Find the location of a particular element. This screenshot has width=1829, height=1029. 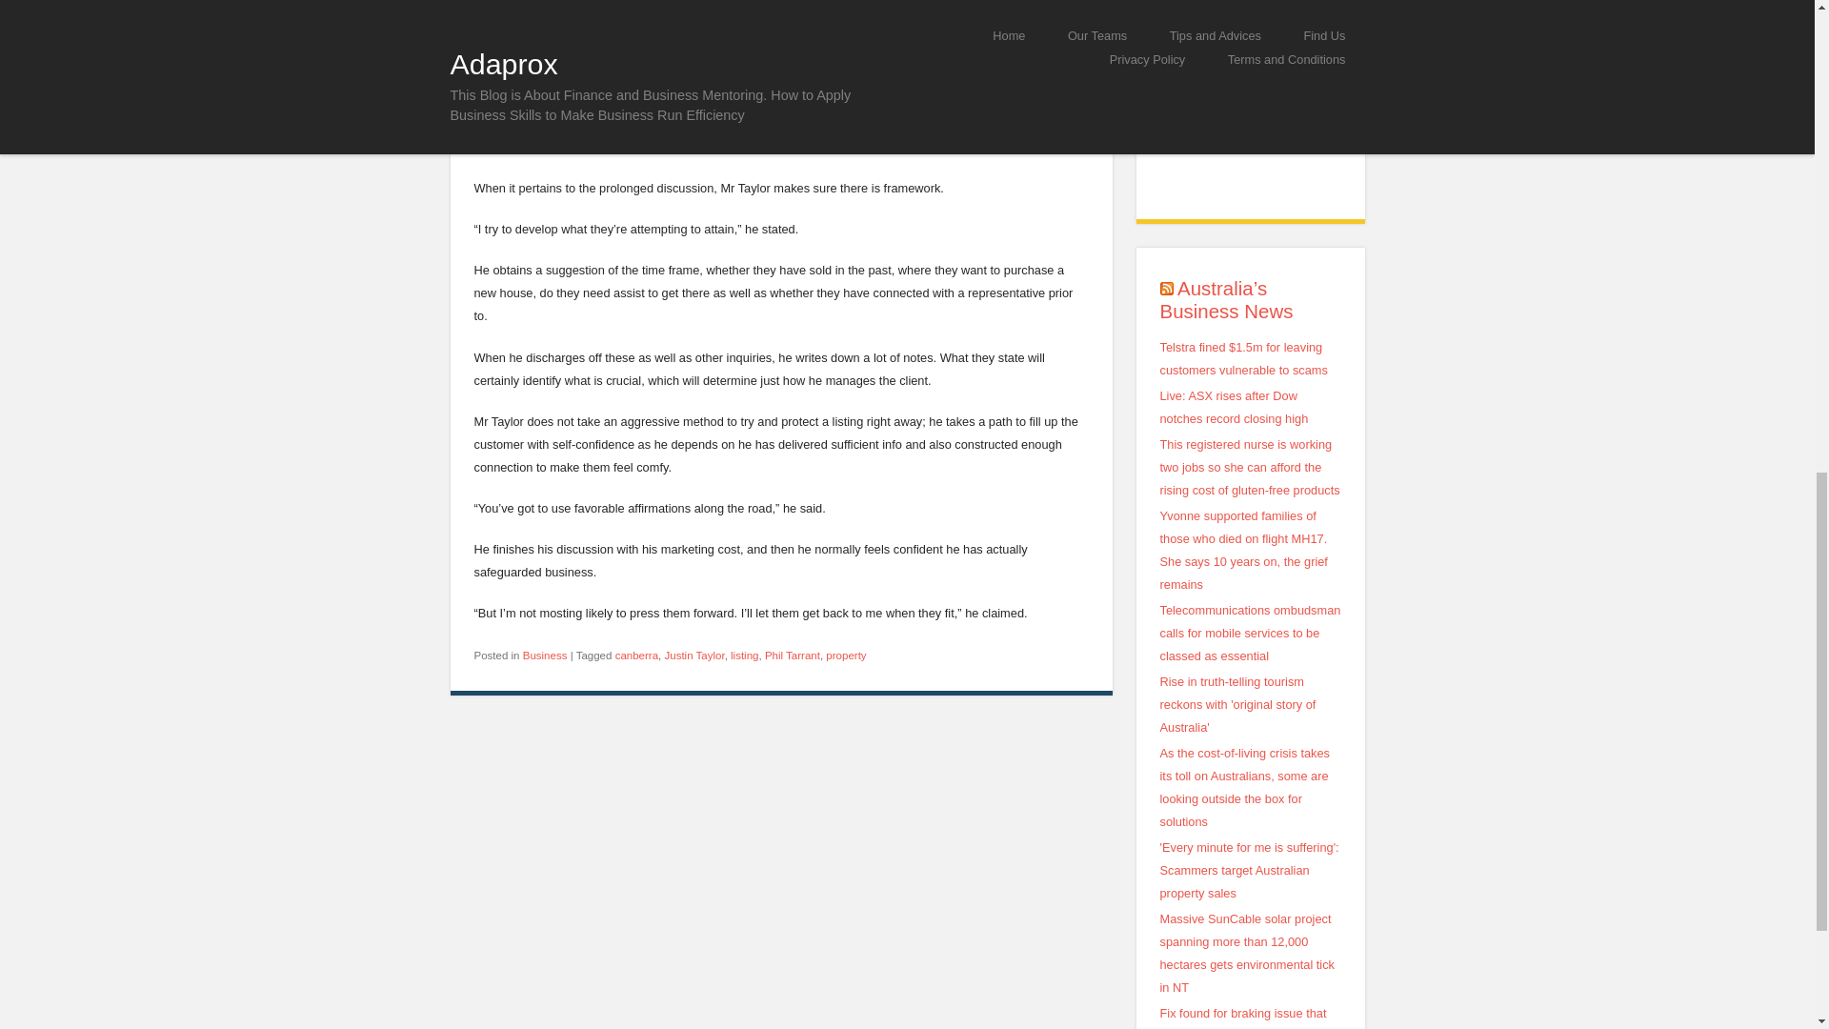

Justin Taylor is located at coordinates (693, 656).